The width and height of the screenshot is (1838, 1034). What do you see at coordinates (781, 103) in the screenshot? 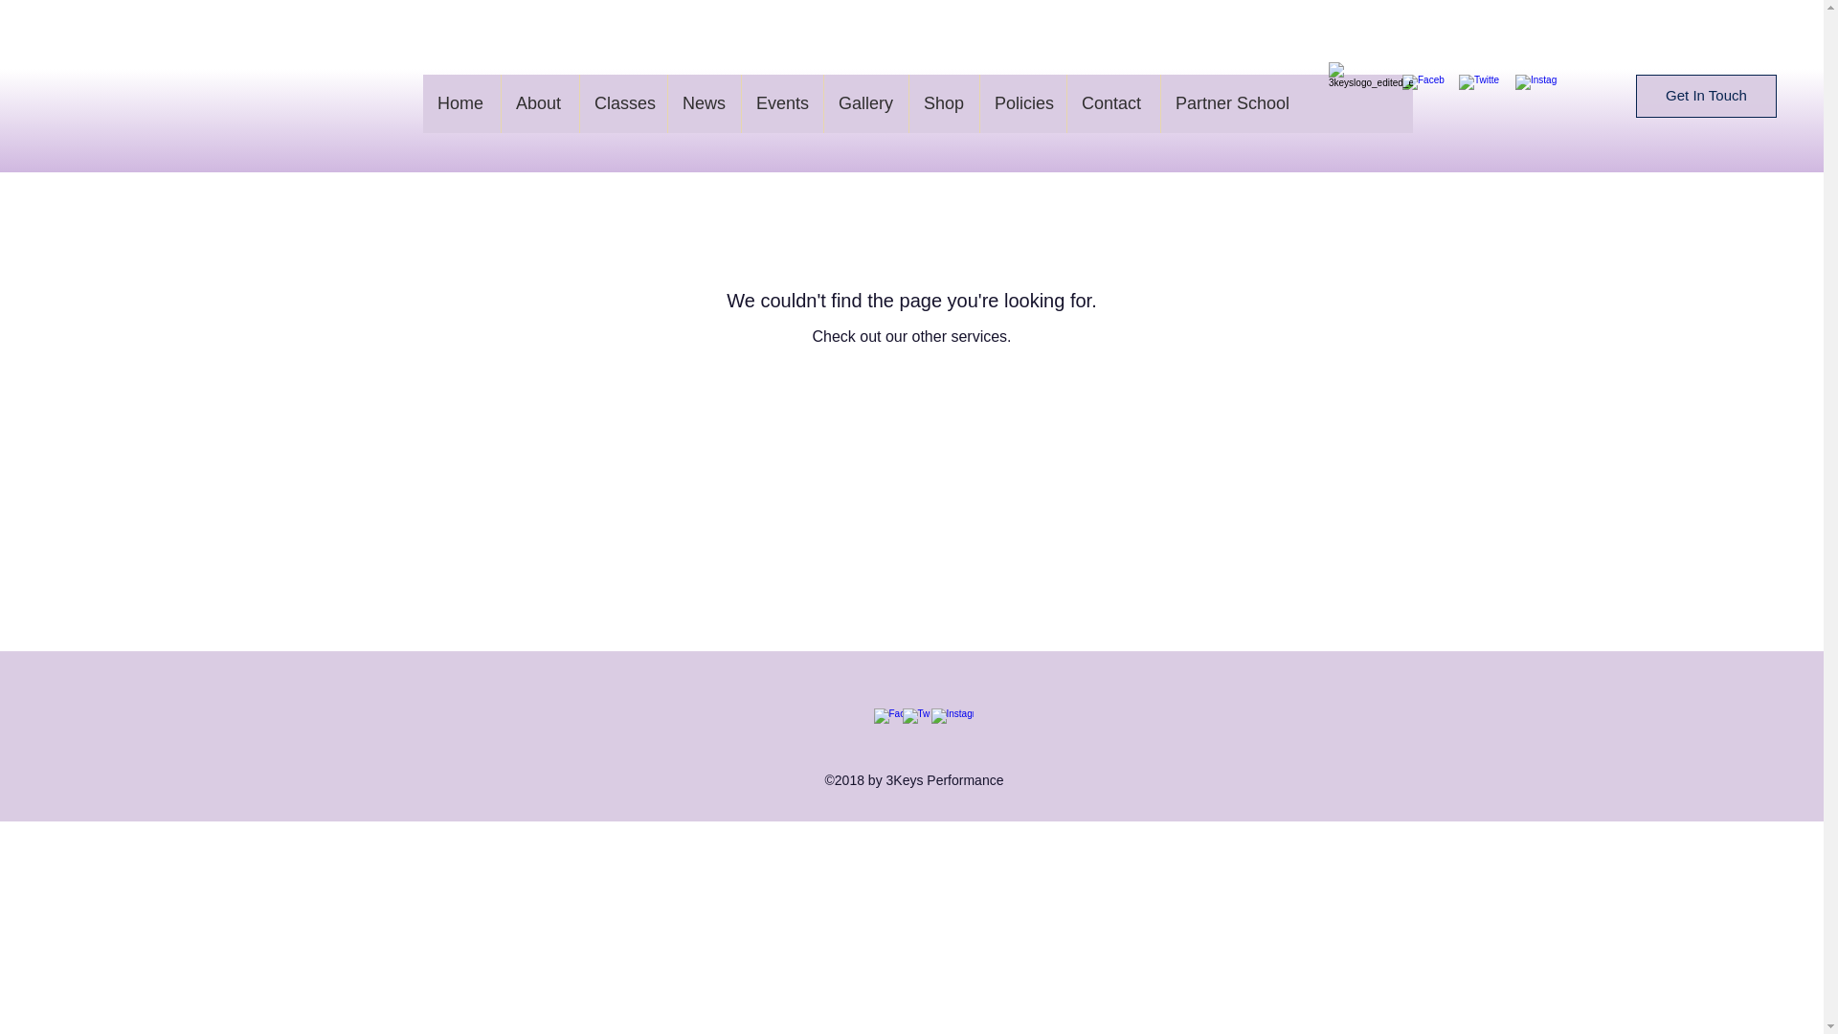
I see `Events` at bounding box center [781, 103].